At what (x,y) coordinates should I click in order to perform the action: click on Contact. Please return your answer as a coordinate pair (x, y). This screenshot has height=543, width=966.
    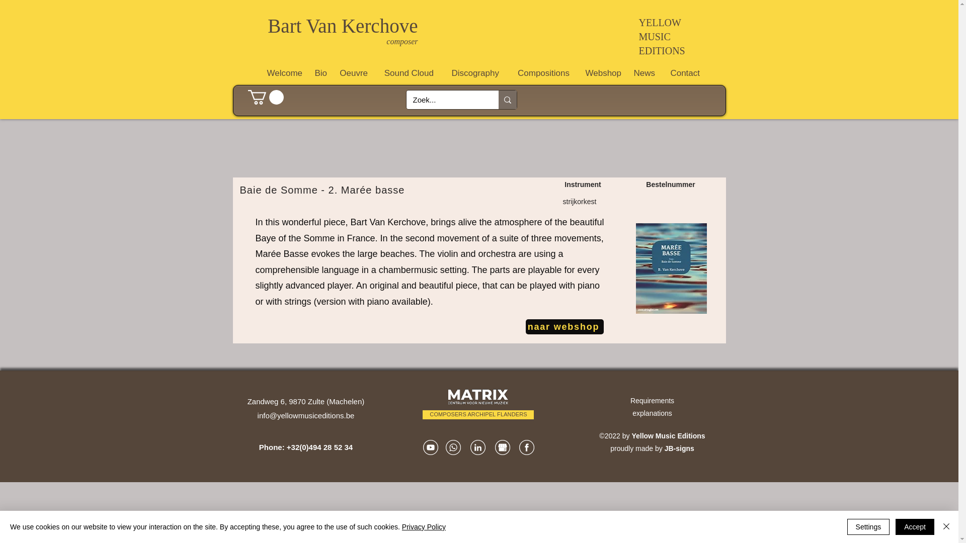
    Looking at the image, I should click on (682, 73).